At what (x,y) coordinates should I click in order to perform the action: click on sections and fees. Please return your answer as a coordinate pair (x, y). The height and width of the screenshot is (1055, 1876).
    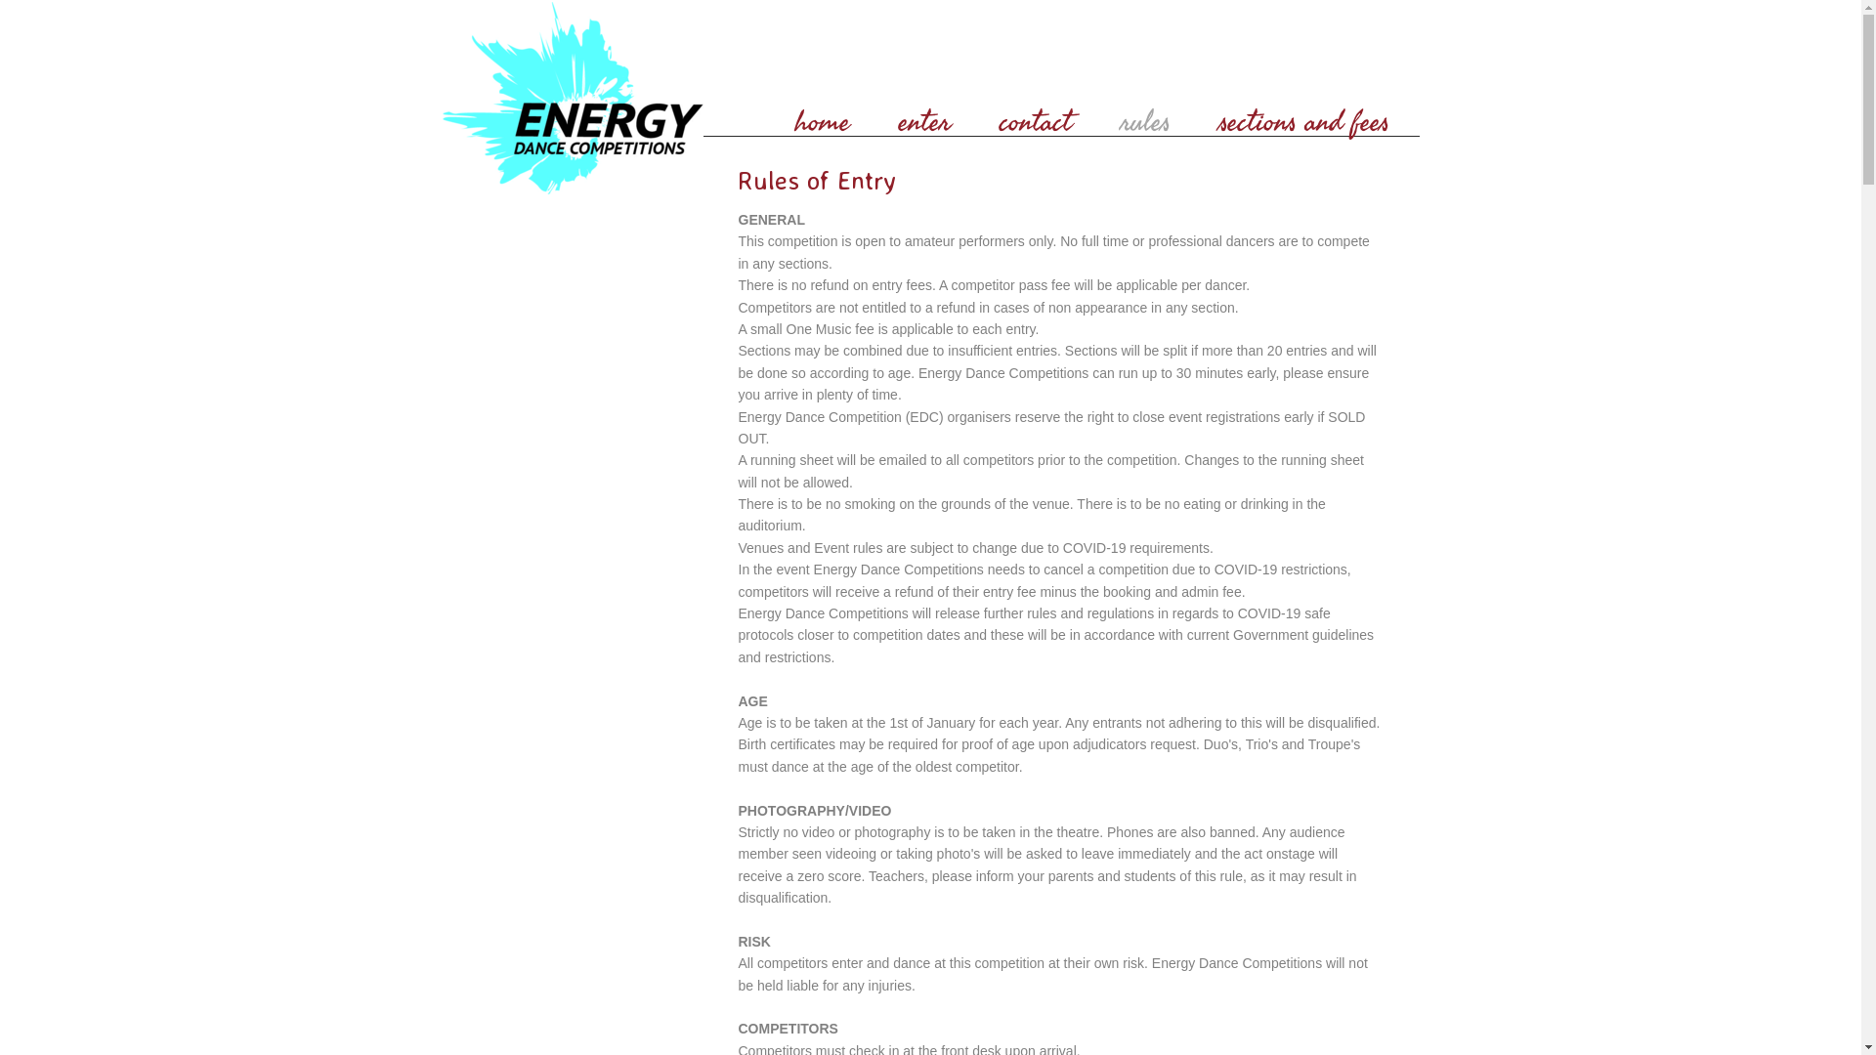
    Looking at the image, I should click on (1303, 118).